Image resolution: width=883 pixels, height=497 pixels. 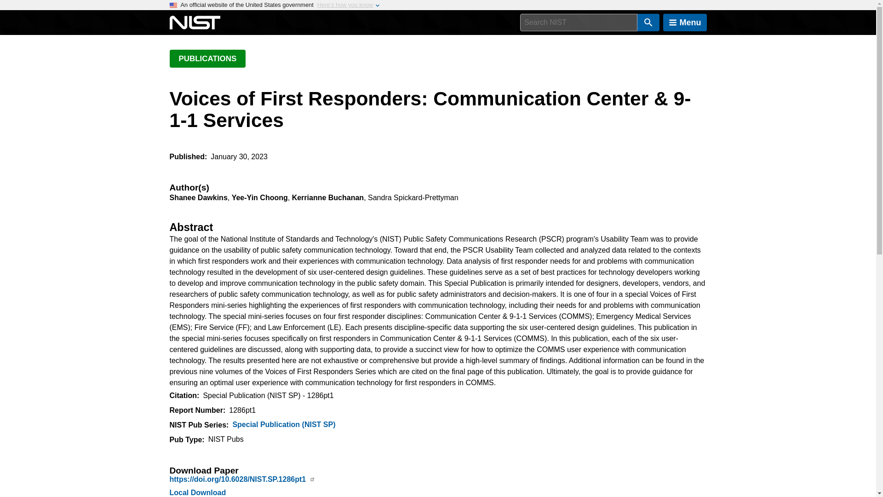 I want to click on Local Download, so click(x=198, y=492).